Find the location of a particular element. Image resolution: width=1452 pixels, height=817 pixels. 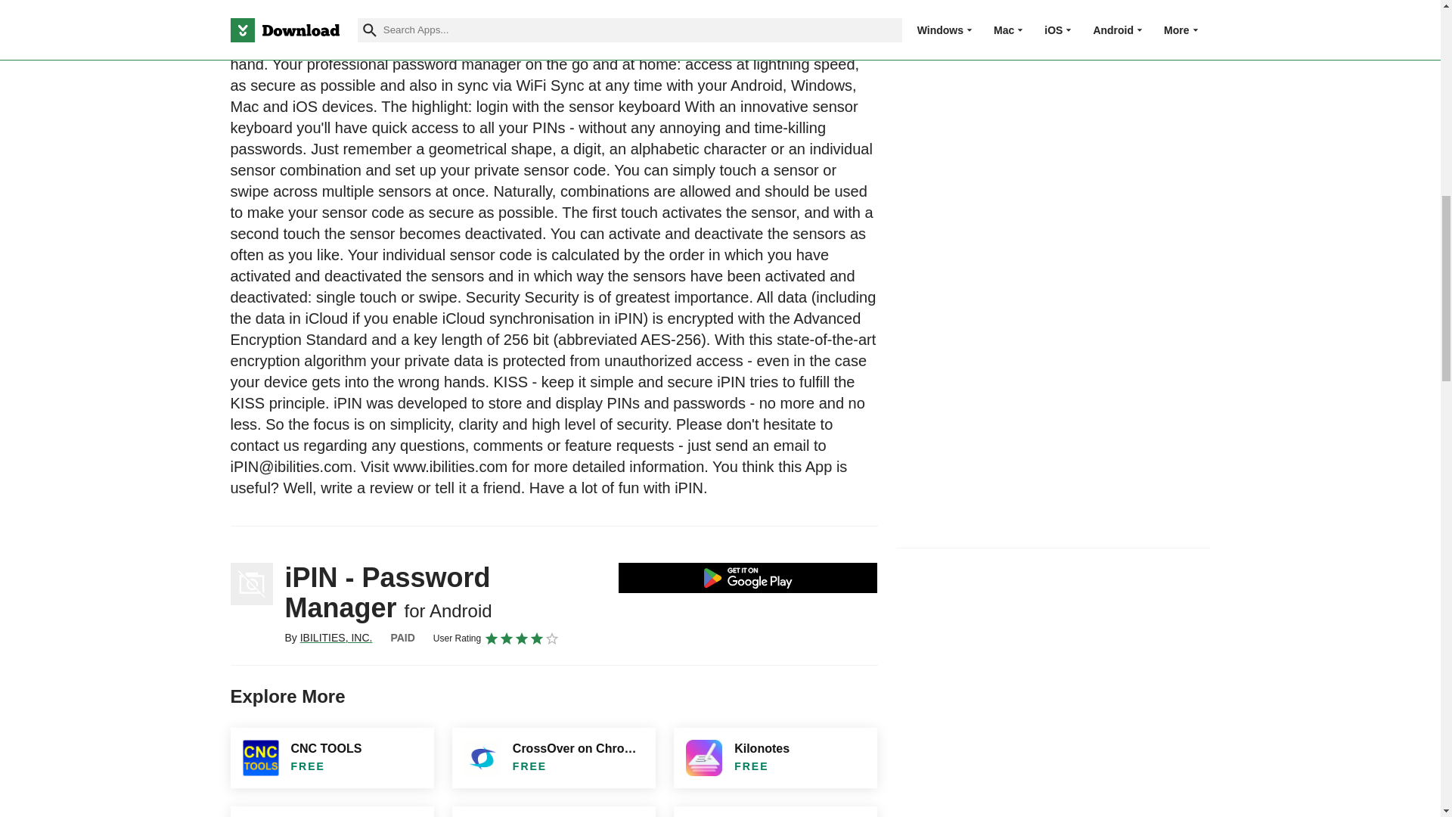

iPIN - Password Manager for Android is located at coordinates (251, 584).